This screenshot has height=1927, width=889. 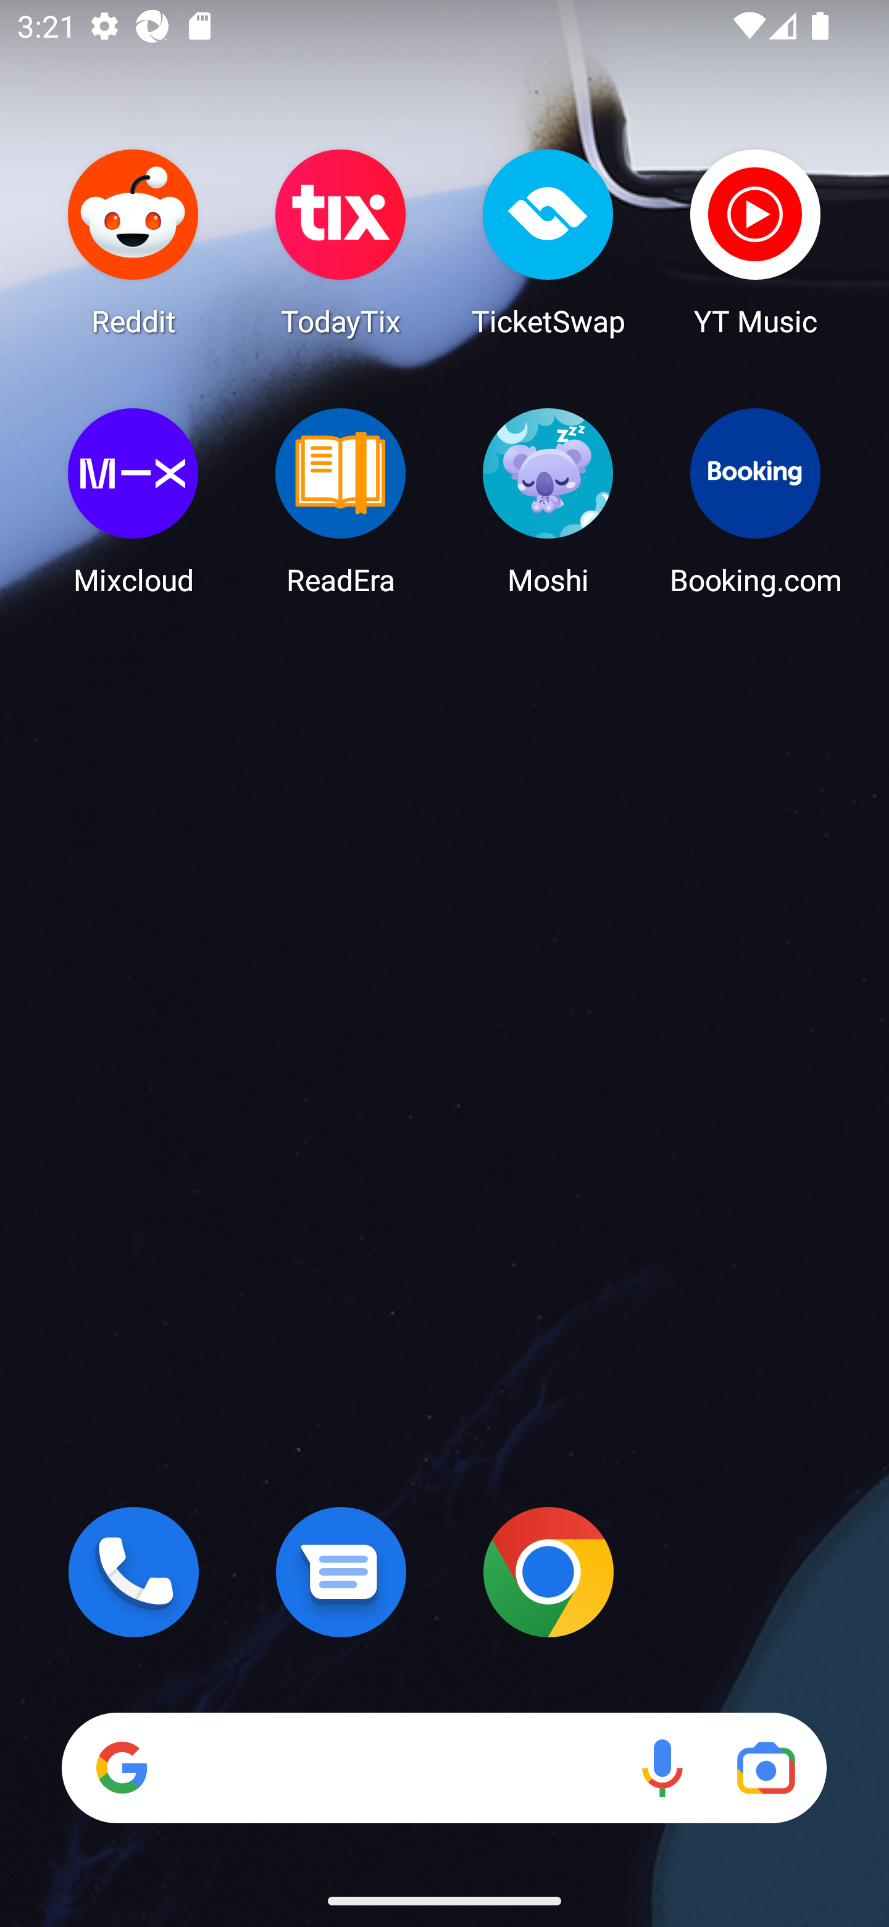 What do you see at coordinates (133, 1572) in the screenshot?
I see `Phone` at bounding box center [133, 1572].